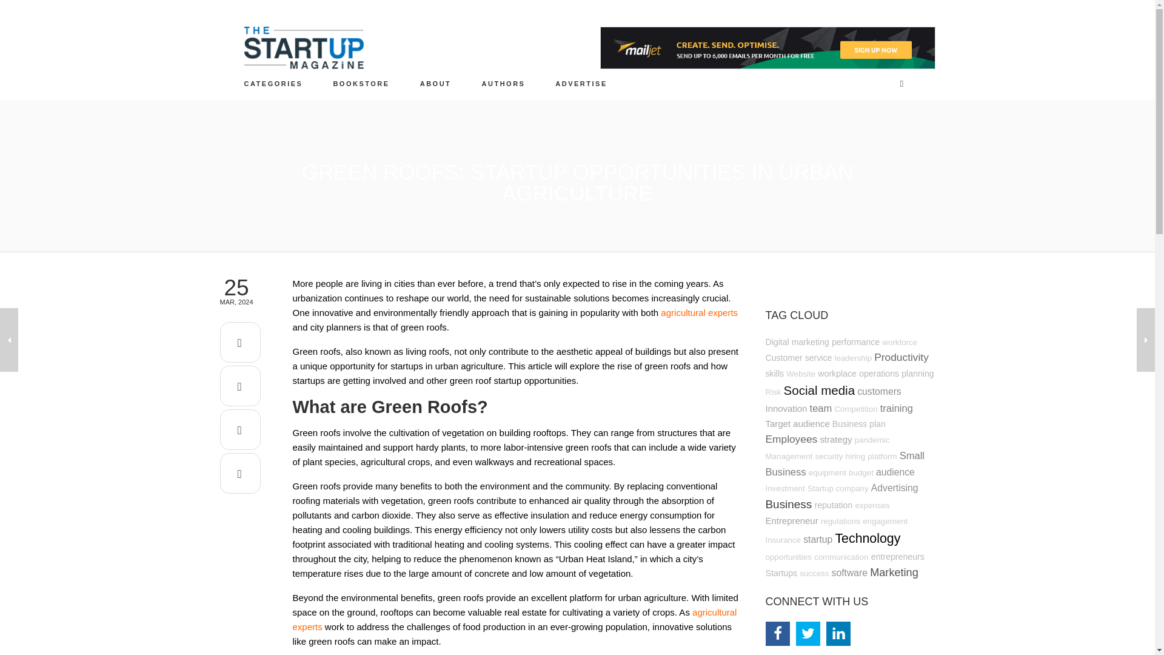 The width and height of the screenshot is (1164, 655). What do you see at coordinates (901, 357) in the screenshot?
I see `392 topics` at bounding box center [901, 357].